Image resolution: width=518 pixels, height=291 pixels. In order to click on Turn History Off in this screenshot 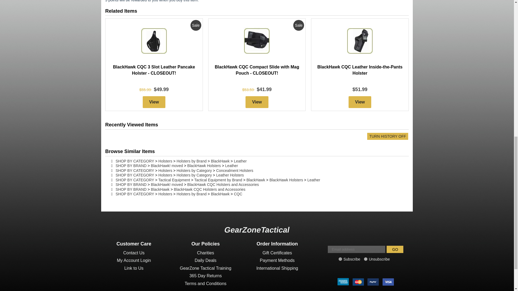, I will do `click(387, 136)`.